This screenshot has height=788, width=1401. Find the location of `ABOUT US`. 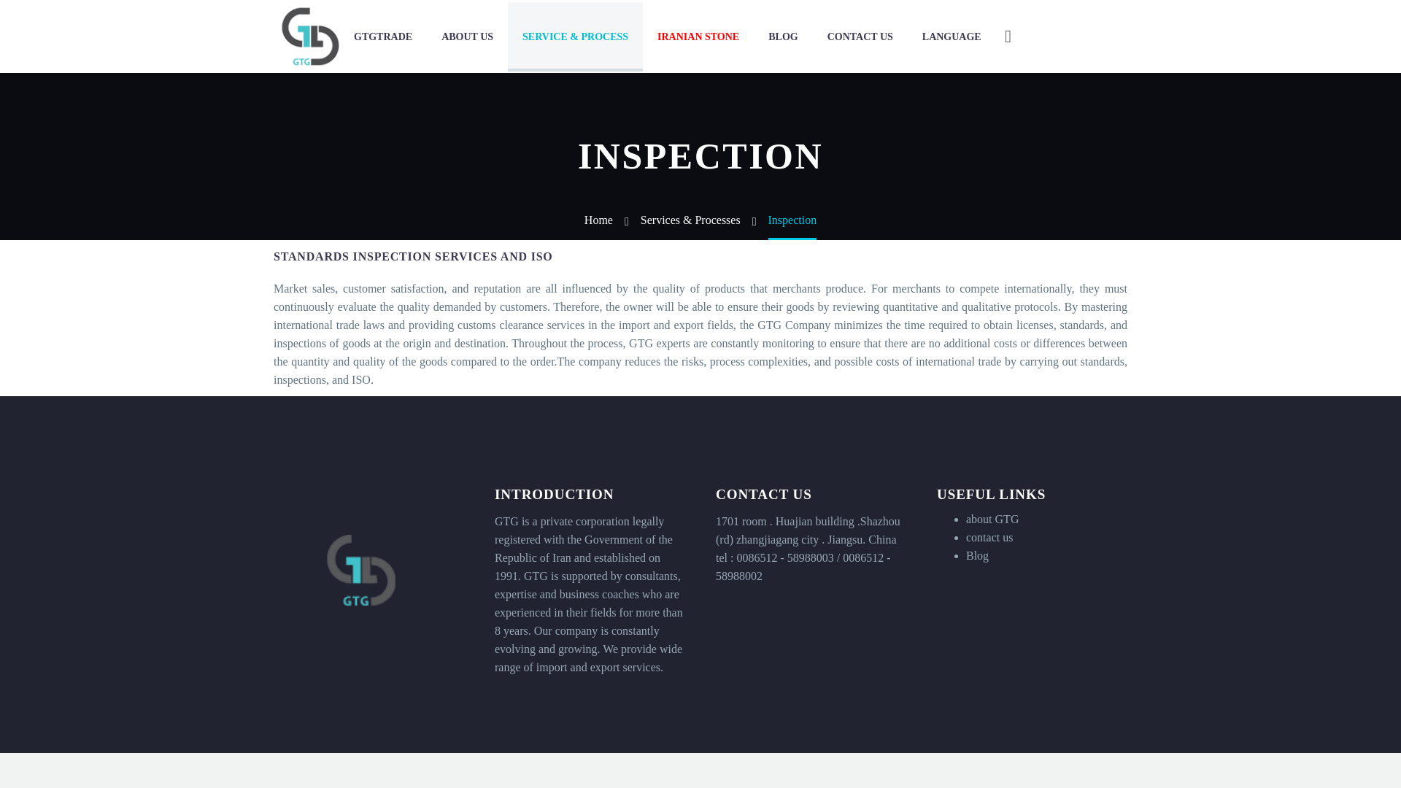

ABOUT US is located at coordinates (467, 36).